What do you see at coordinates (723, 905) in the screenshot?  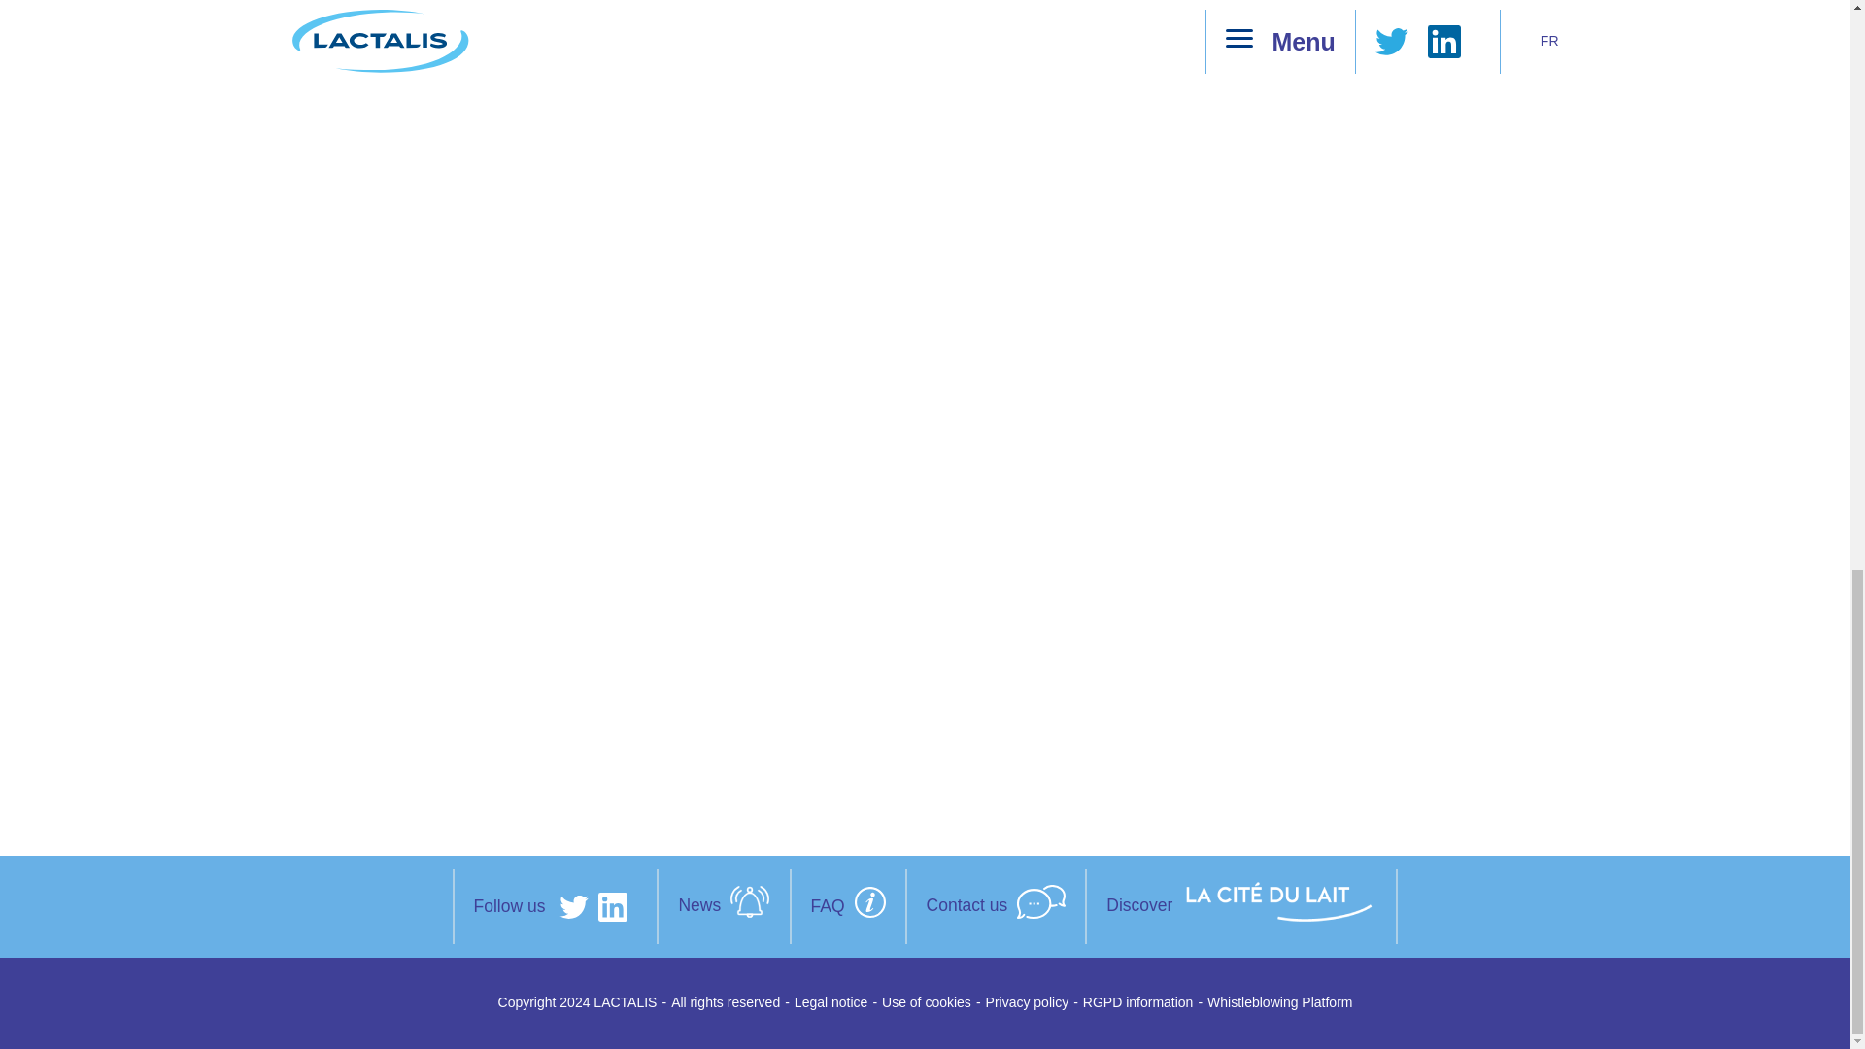 I see `News` at bounding box center [723, 905].